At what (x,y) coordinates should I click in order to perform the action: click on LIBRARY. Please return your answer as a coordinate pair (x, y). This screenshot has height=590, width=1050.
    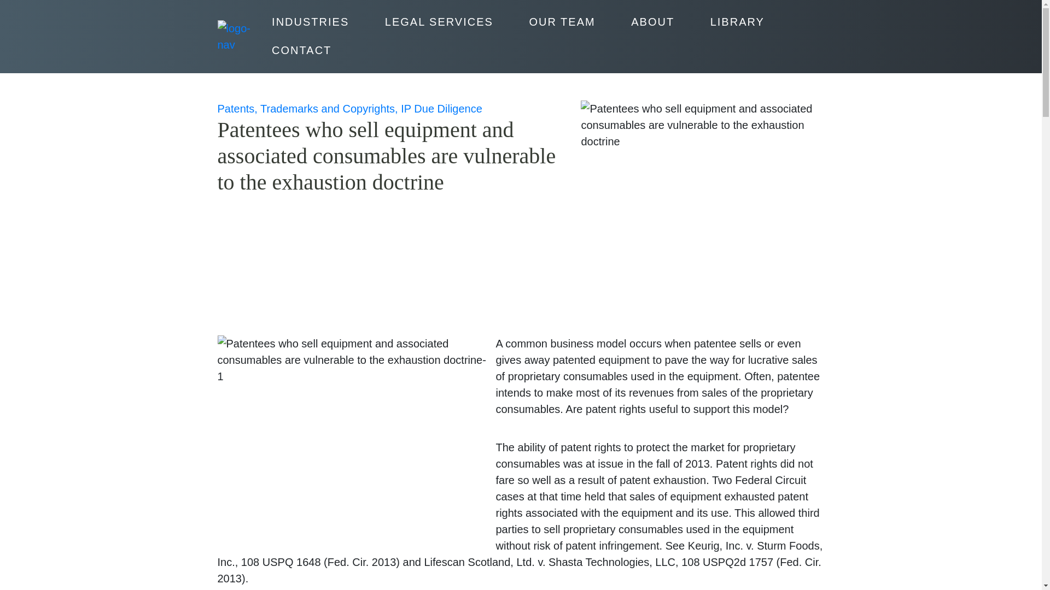
    Looking at the image, I should click on (737, 22).